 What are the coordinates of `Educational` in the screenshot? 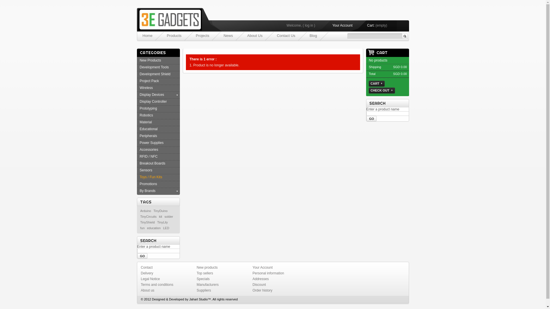 It's located at (149, 129).